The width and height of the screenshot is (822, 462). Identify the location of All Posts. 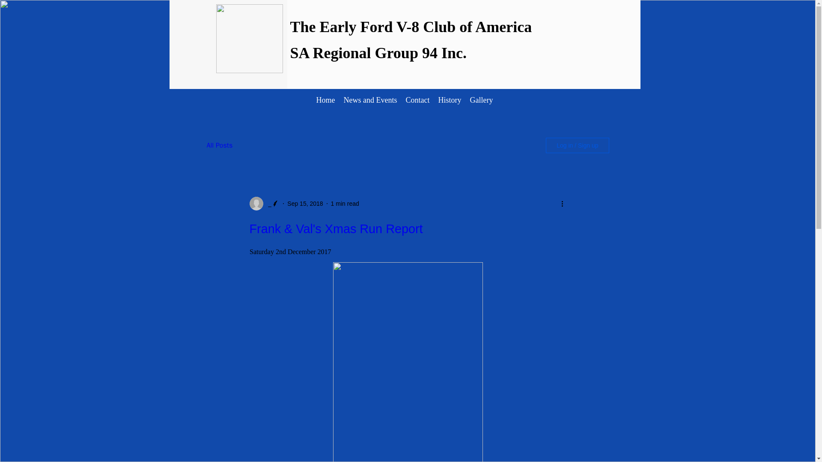
(219, 145).